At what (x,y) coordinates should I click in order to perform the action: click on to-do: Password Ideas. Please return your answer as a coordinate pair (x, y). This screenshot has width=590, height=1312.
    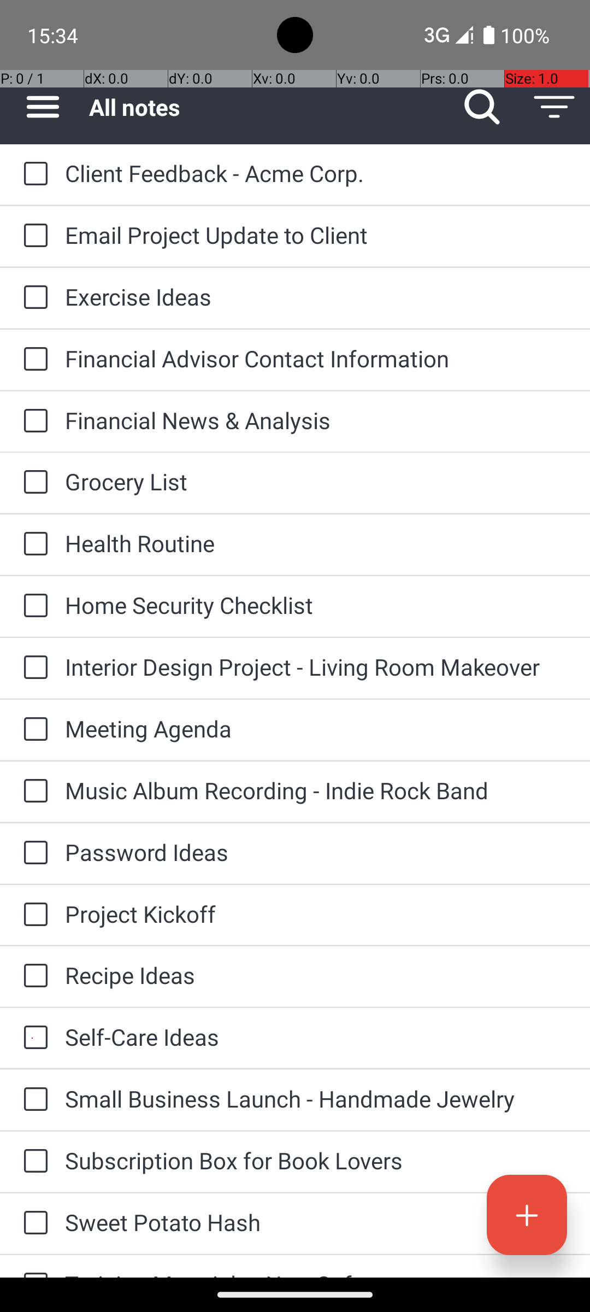
    Looking at the image, I should click on (33, 853).